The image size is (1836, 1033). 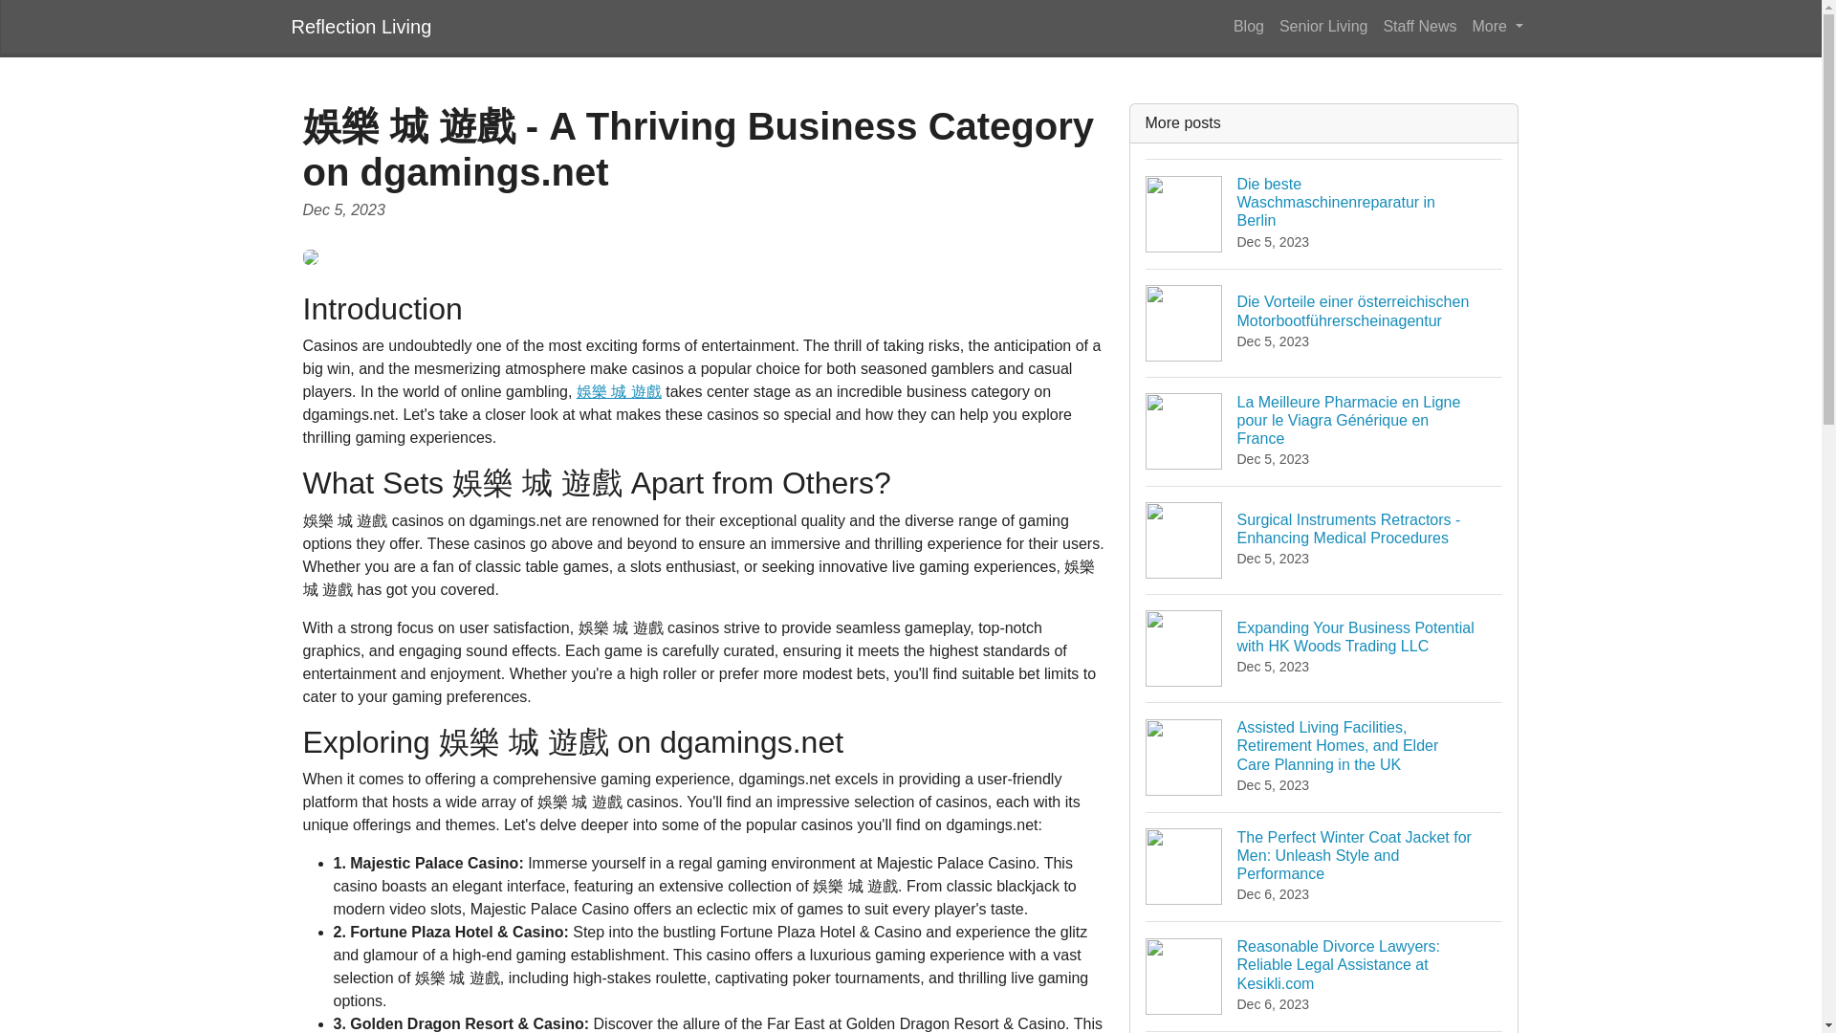 I want to click on Senior Living, so click(x=1323, y=26).